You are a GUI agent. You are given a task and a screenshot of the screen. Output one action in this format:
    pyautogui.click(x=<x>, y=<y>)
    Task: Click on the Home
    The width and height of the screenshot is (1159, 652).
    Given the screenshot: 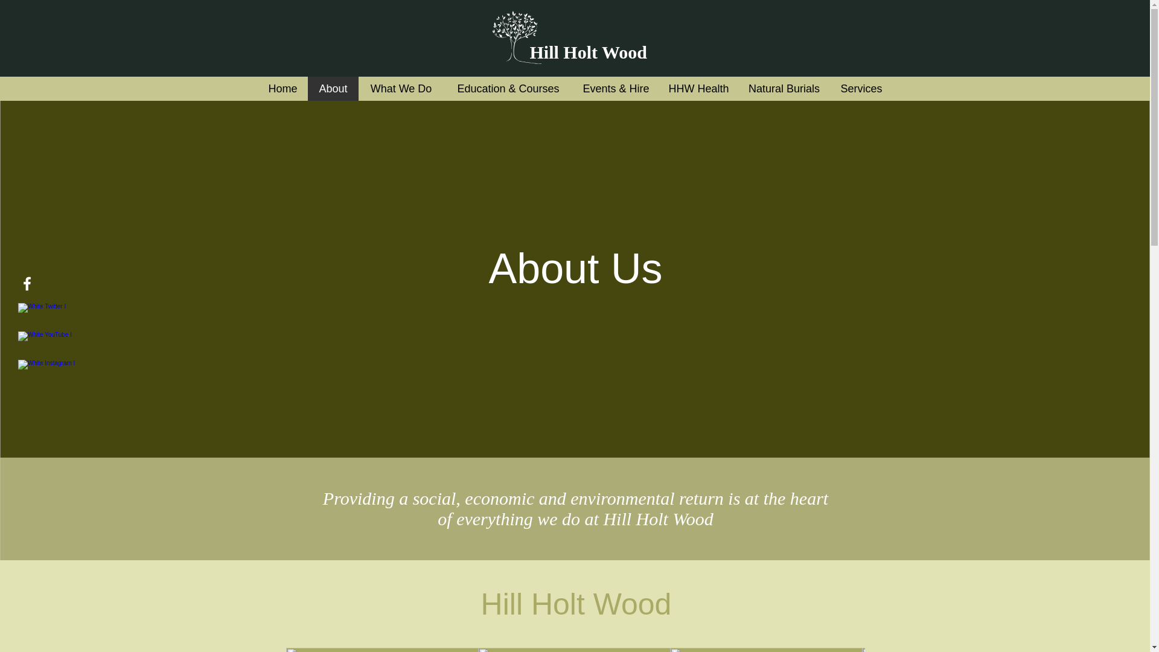 What is the action you would take?
    pyautogui.click(x=282, y=89)
    